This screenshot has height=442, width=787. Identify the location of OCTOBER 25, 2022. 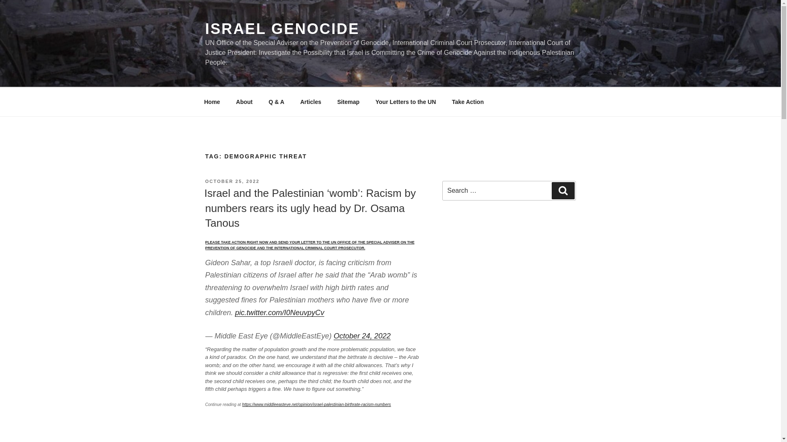
(232, 181).